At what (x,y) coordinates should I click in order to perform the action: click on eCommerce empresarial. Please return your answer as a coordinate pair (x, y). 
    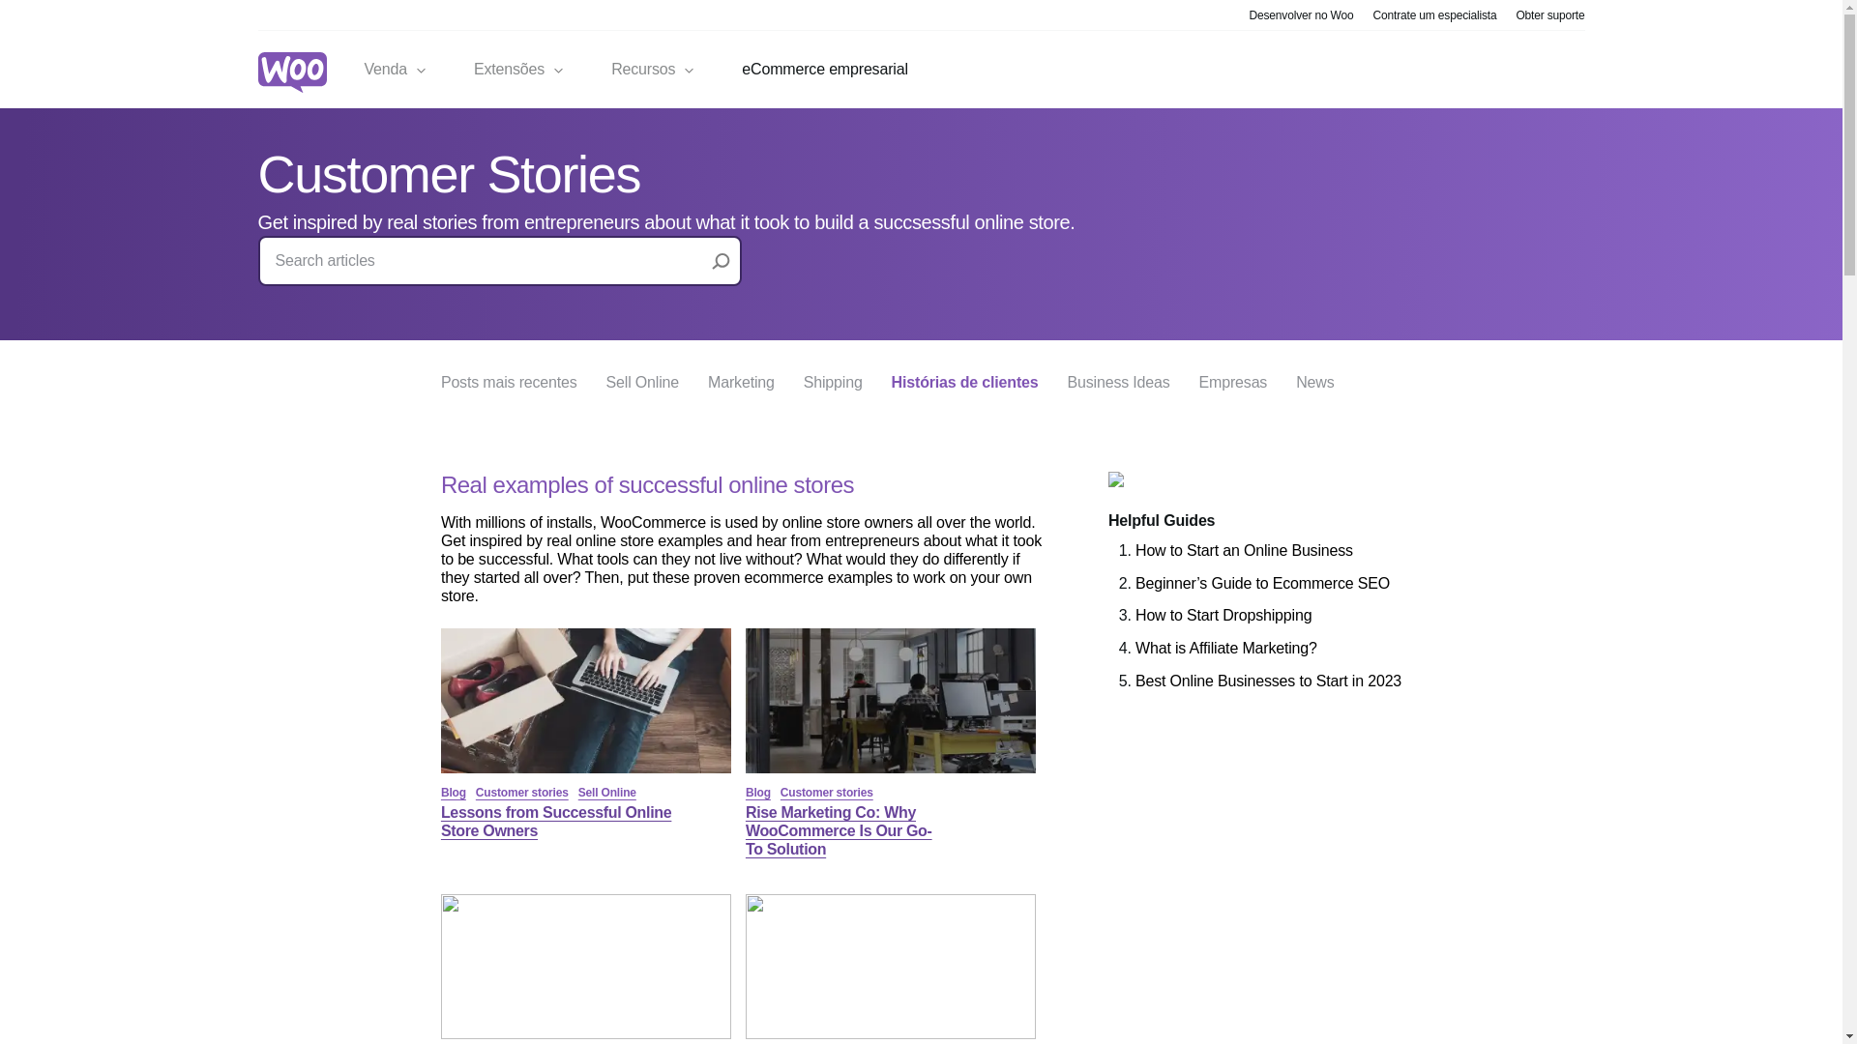
    Looking at the image, I should click on (824, 70).